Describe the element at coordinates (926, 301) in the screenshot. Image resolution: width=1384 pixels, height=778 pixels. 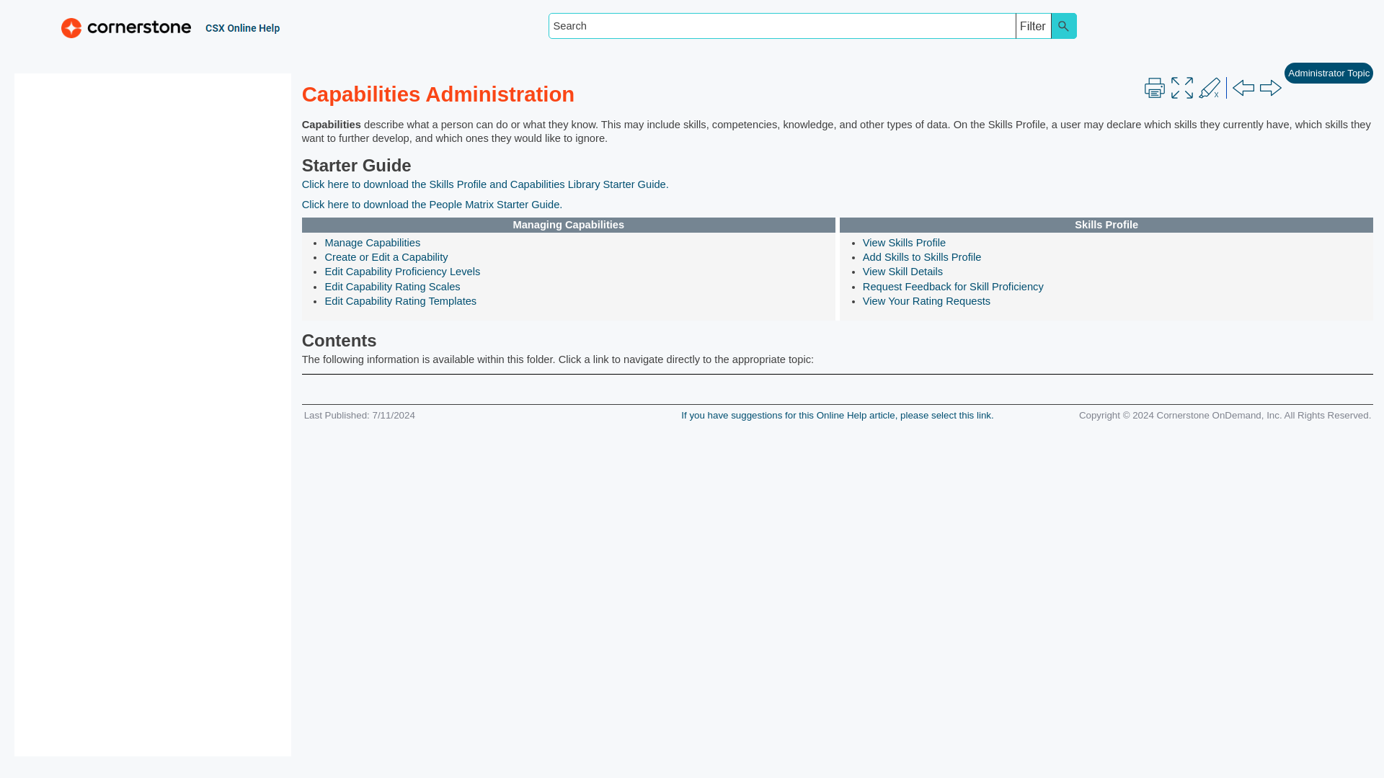
I see `View Your Rating Requests` at that location.